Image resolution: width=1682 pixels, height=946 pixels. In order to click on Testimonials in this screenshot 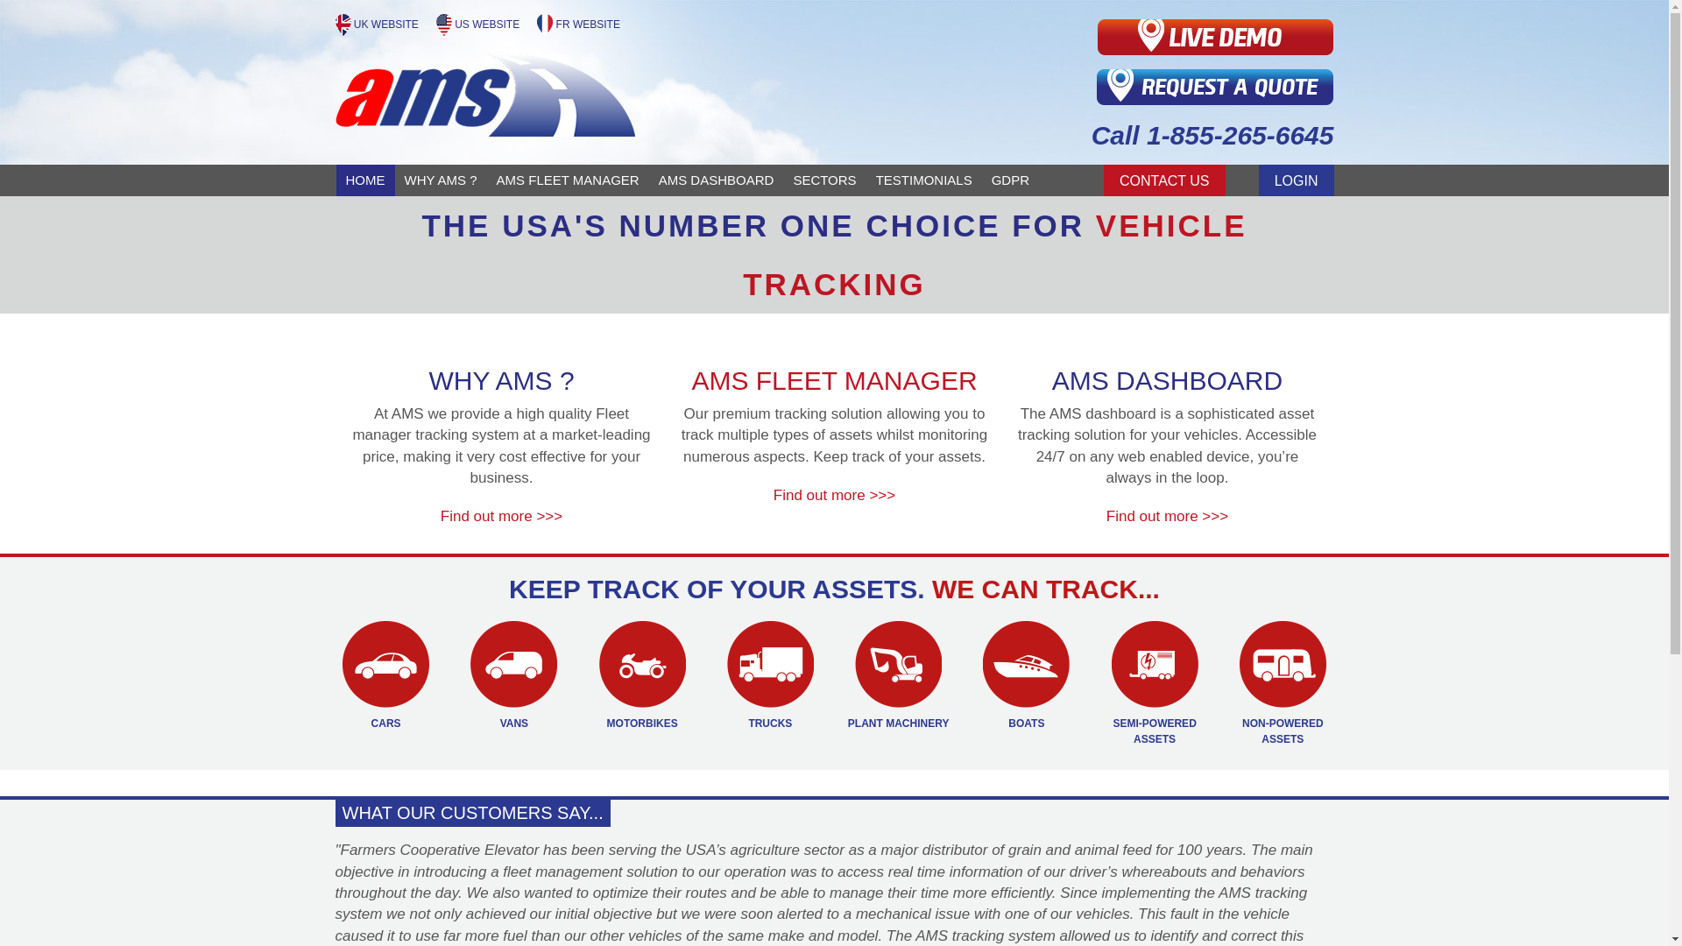, I will do `click(923, 180)`.